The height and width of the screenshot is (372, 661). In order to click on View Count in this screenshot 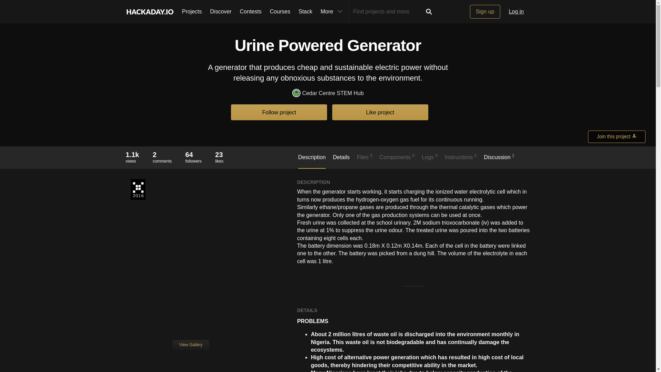, I will do `click(132, 155)`.